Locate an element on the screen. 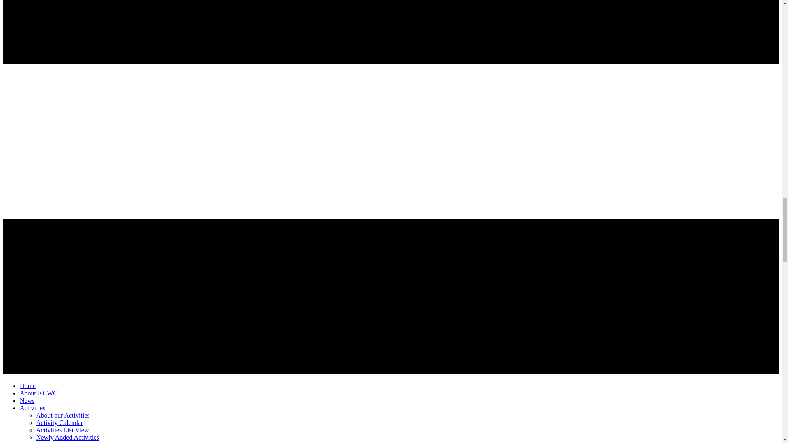 Image resolution: width=788 pixels, height=443 pixels. Evening Activities is located at coordinates (61, 442).